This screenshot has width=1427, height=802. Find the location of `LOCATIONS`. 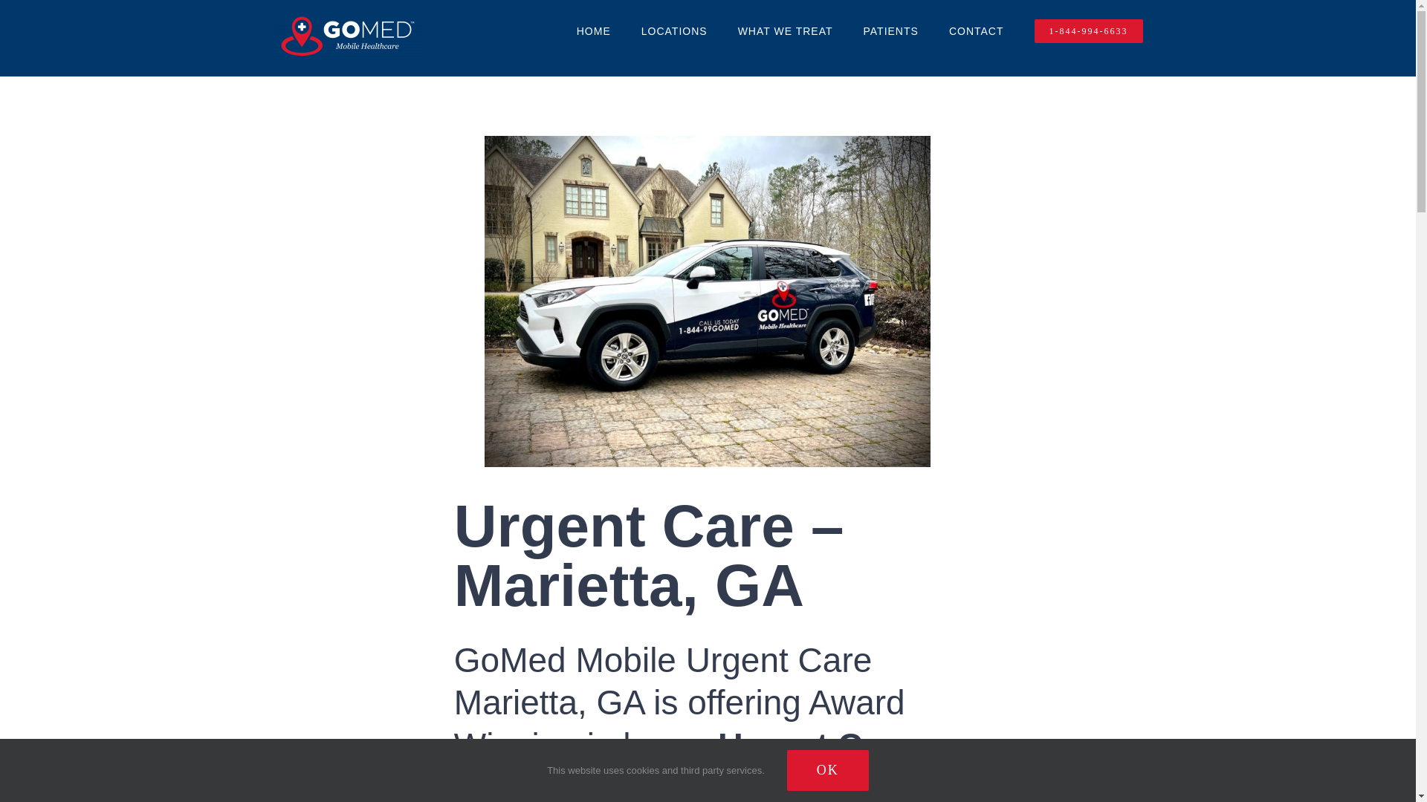

LOCATIONS is located at coordinates (674, 31).